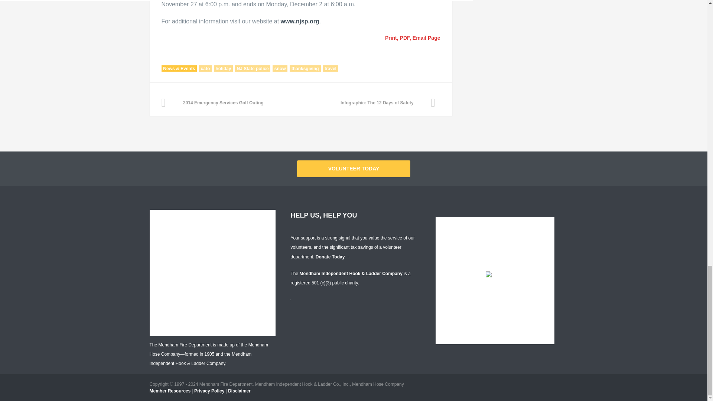  Describe the element at coordinates (253, 68) in the screenshot. I see `NJ State police` at that location.